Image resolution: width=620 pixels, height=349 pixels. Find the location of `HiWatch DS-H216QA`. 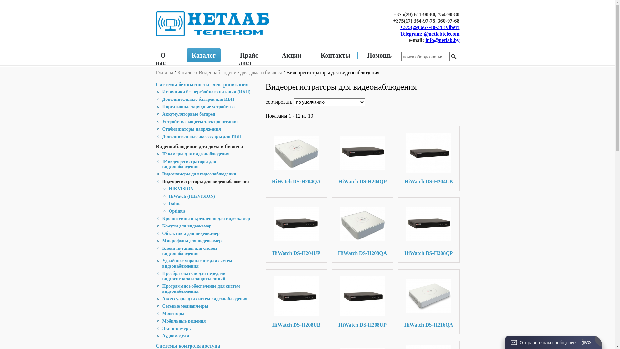

HiWatch DS-H216QA is located at coordinates (429, 296).